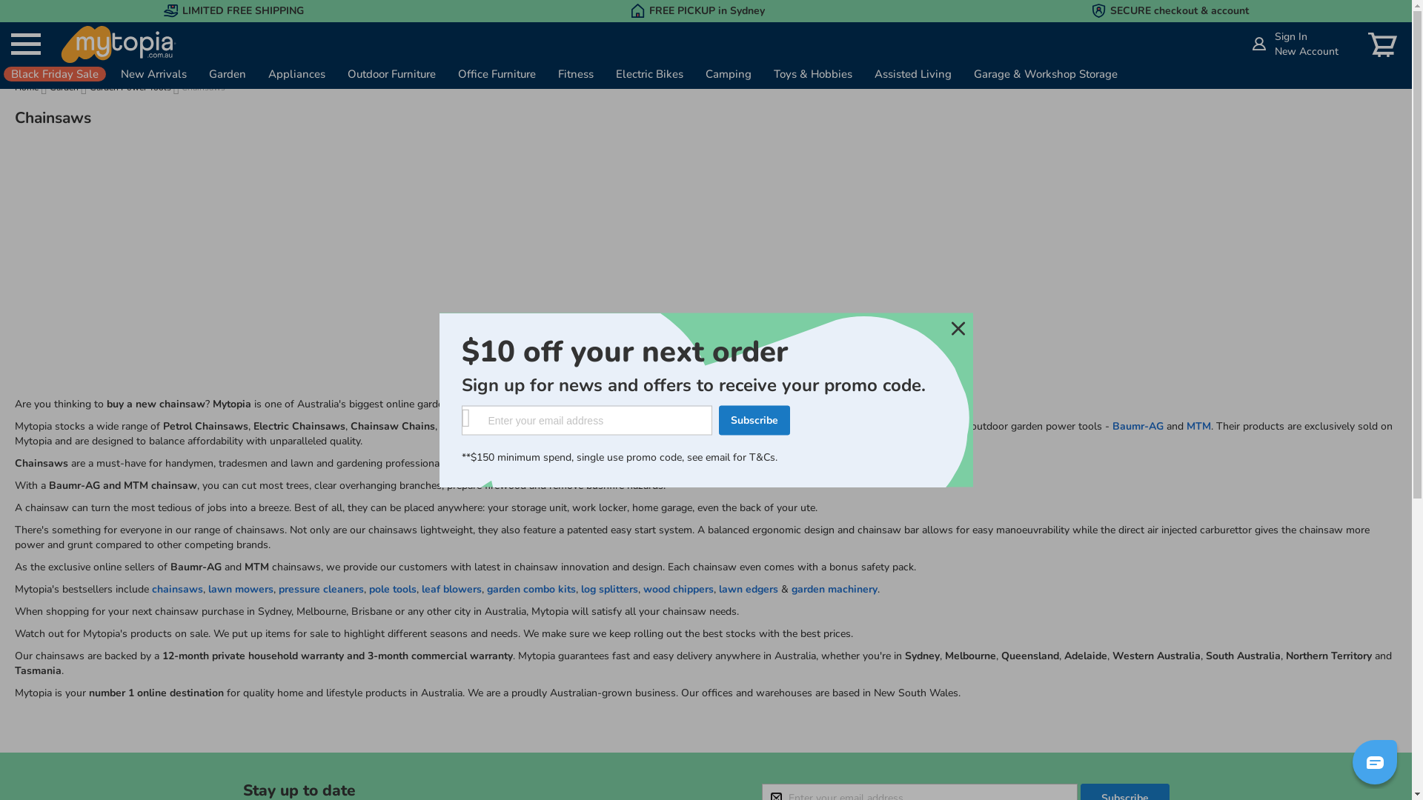  What do you see at coordinates (1383, 44) in the screenshot?
I see `My Cart` at bounding box center [1383, 44].